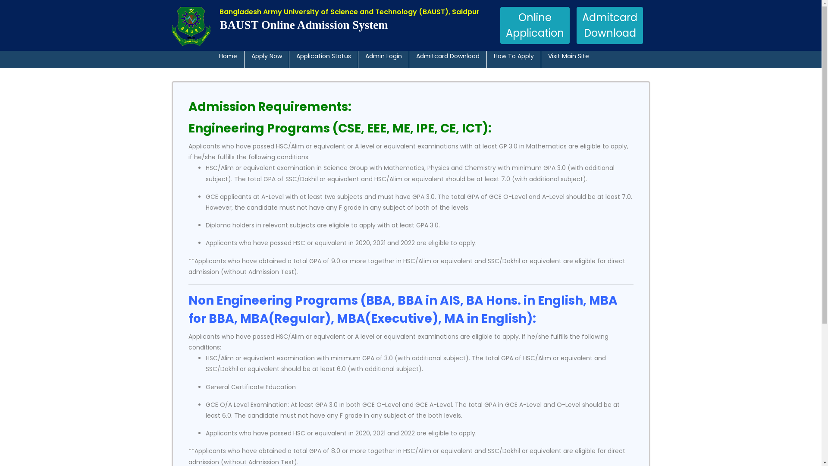 This screenshot has width=828, height=466. I want to click on Home, so click(228, 56).